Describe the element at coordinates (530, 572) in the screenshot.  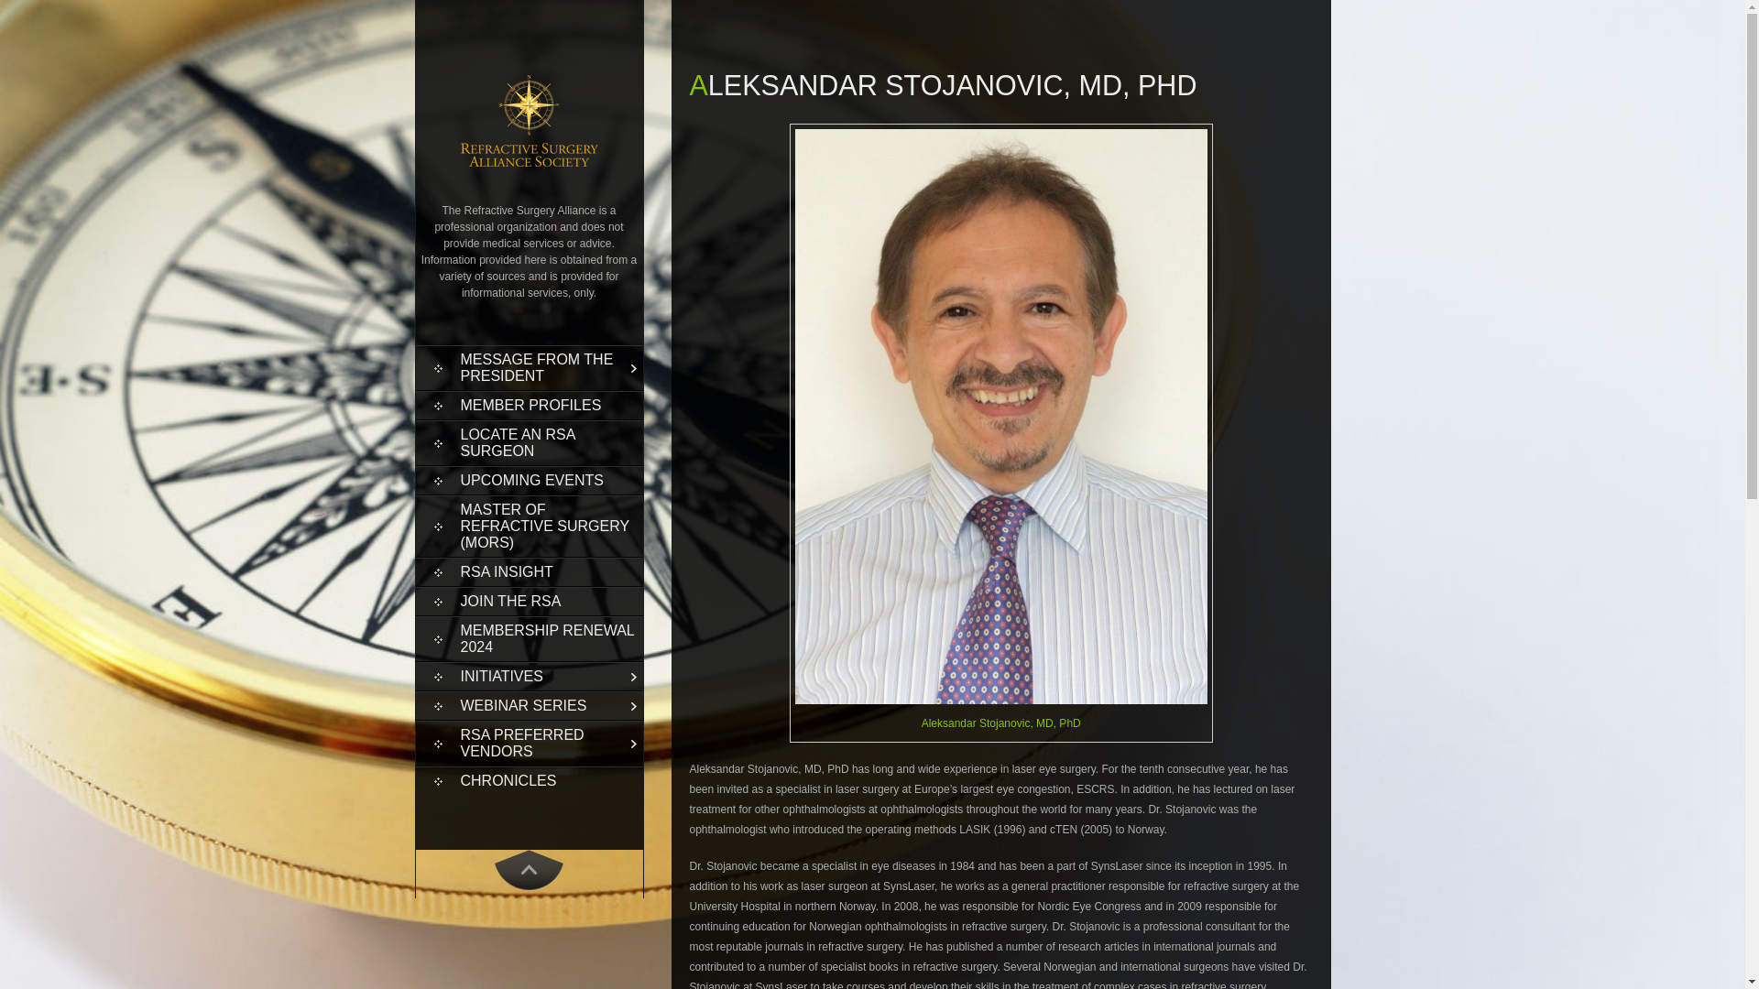
I see `RSA INSIGHT` at that location.